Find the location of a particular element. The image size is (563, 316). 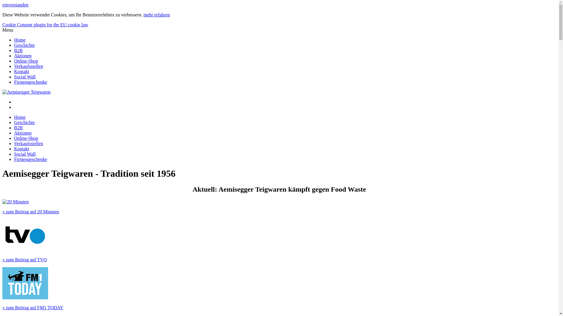

Social Wall is located at coordinates (25, 77).